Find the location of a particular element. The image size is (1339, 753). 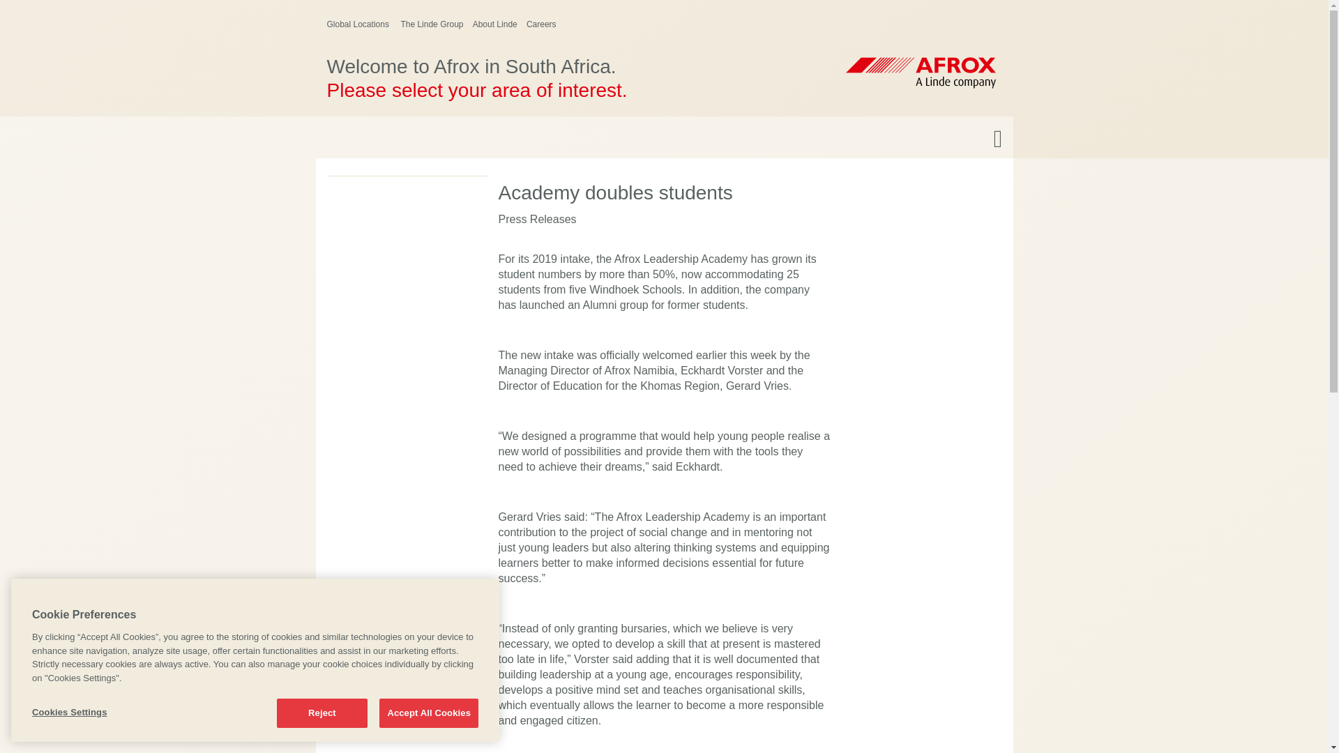

Cookies Settings is located at coordinates (93, 713).